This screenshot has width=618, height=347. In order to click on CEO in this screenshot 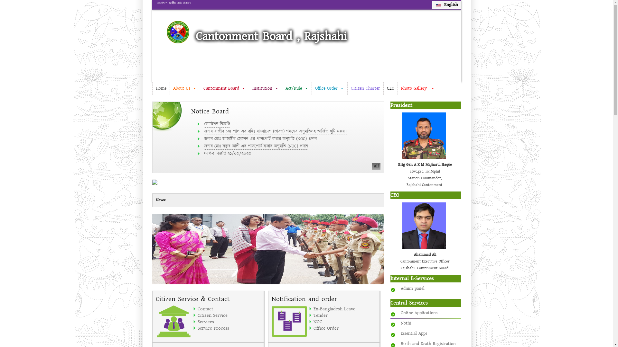, I will do `click(390, 88)`.